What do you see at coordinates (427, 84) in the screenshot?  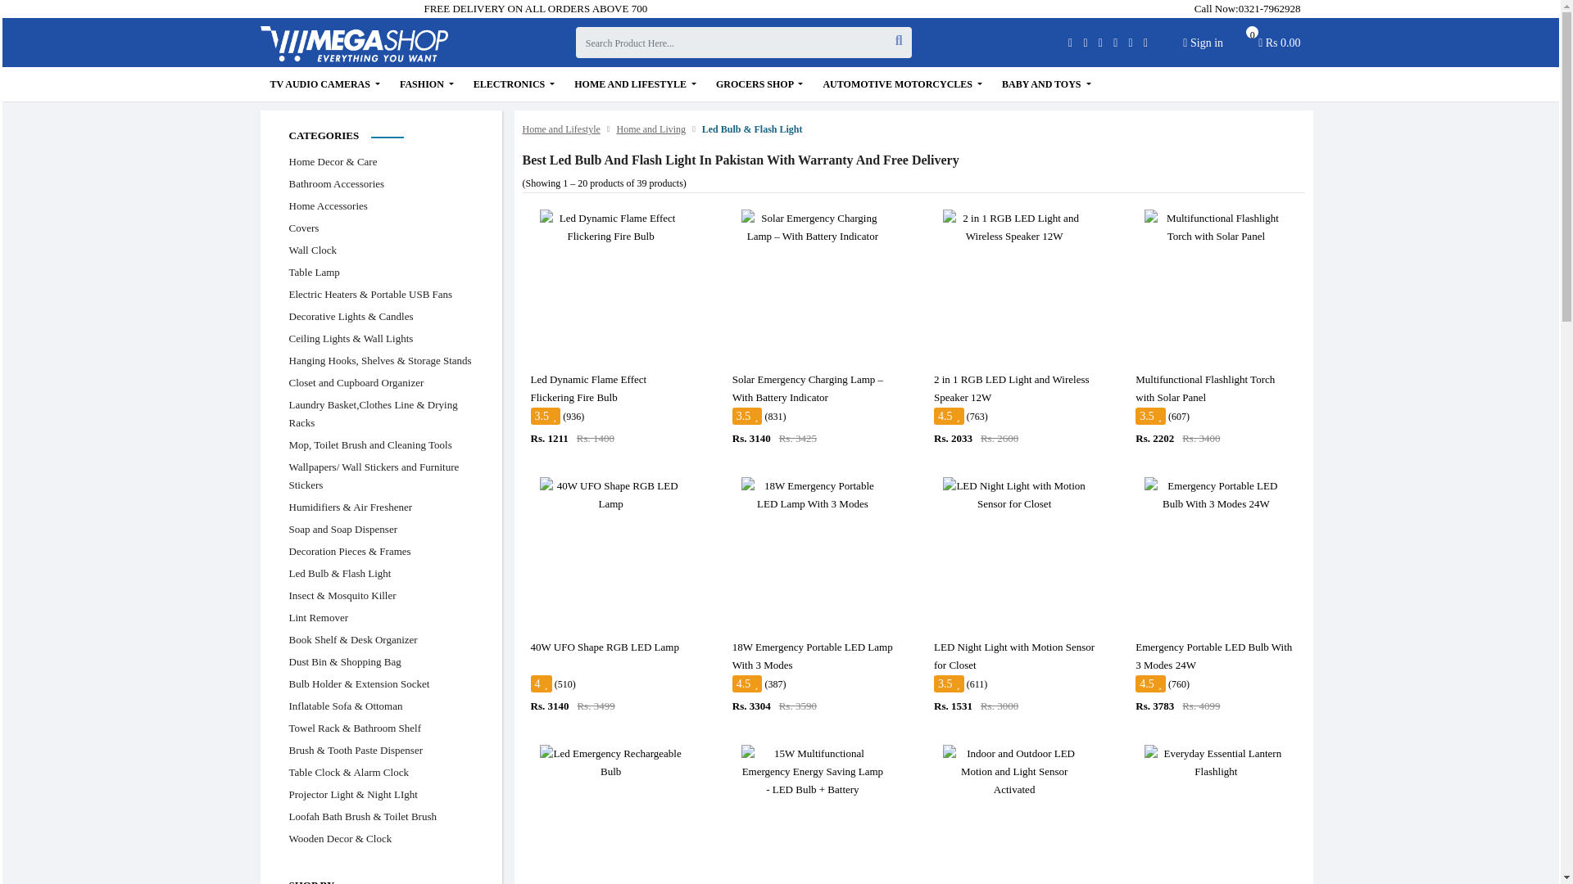 I see `FASHION` at bounding box center [427, 84].